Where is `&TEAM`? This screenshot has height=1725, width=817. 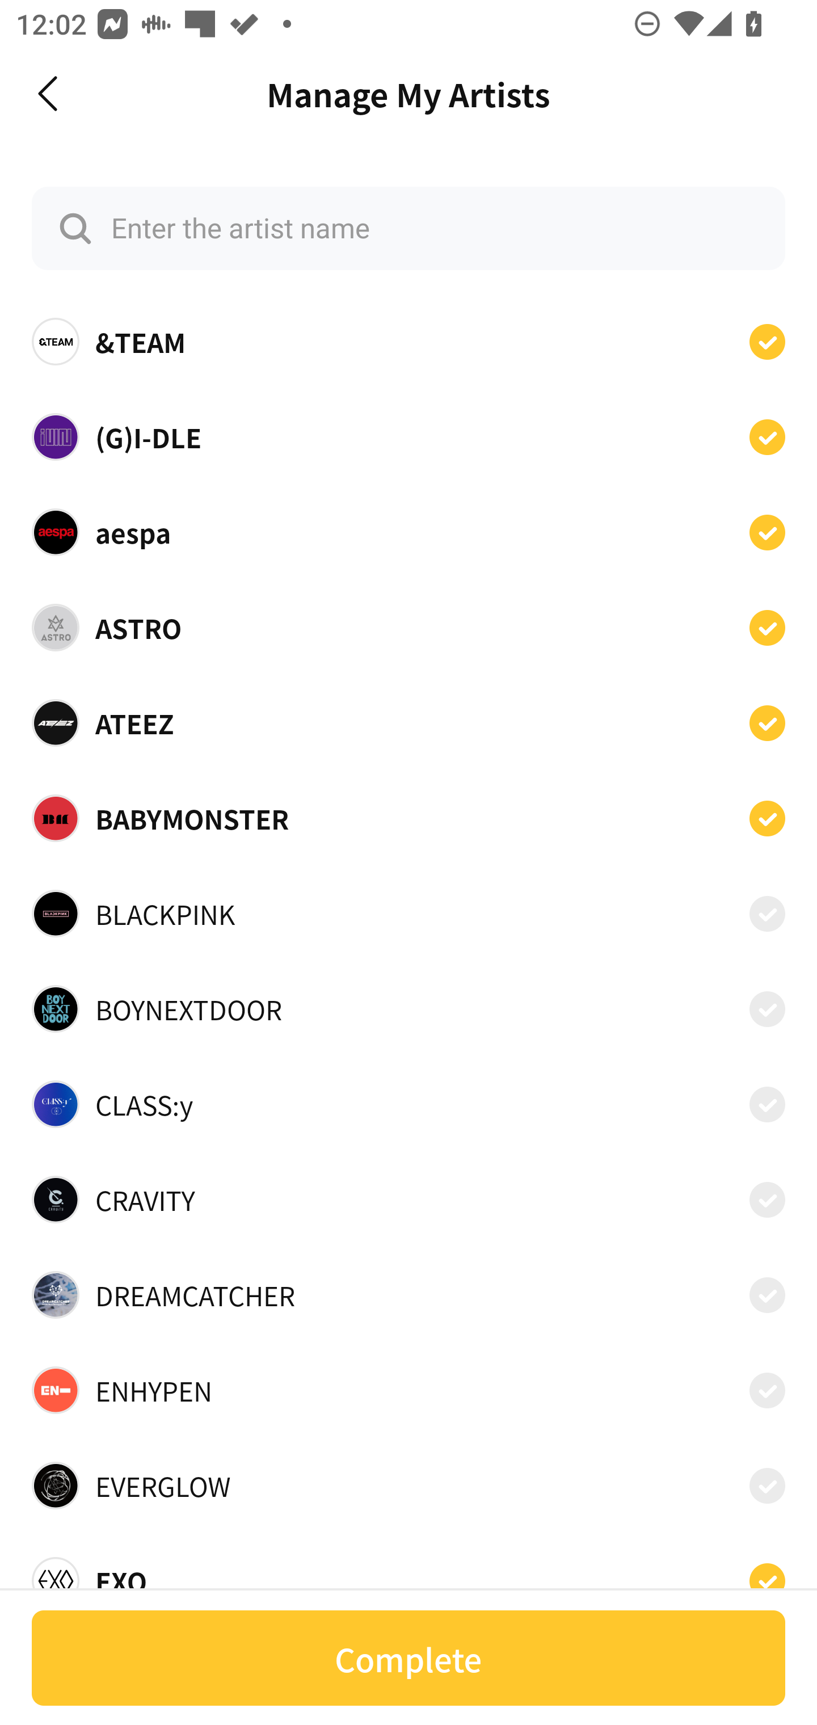 &TEAM is located at coordinates (408, 342).